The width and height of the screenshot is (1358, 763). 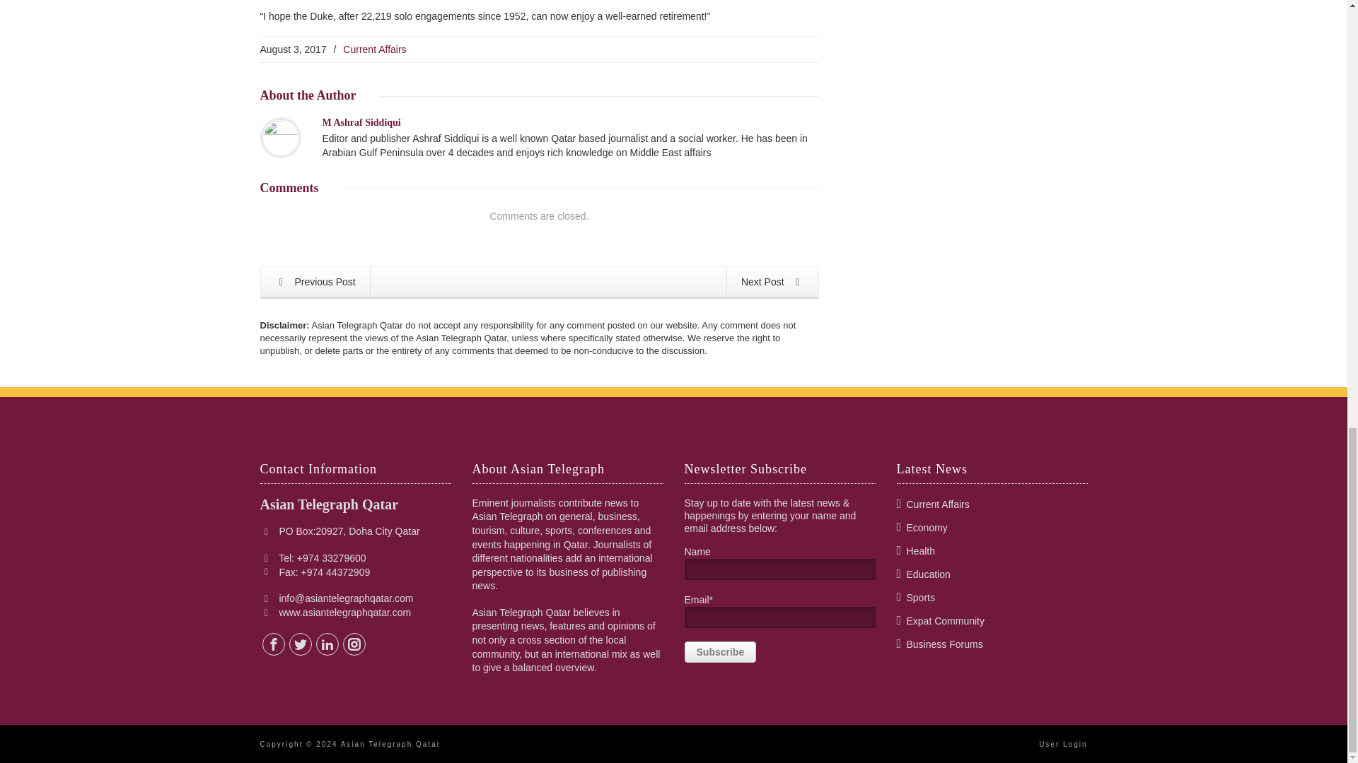 What do you see at coordinates (361, 123) in the screenshot?
I see `Author's Posts` at bounding box center [361, 123].